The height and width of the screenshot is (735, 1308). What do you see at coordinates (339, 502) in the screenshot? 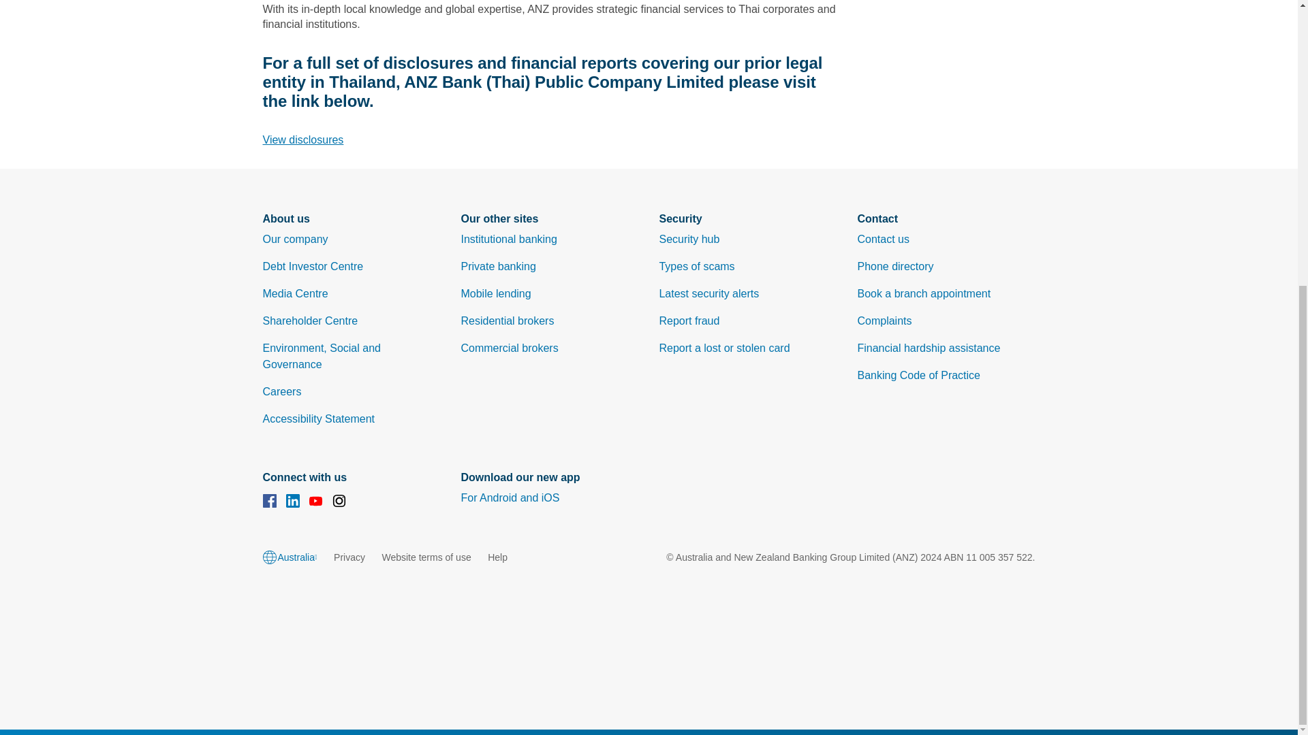
I see `Instagram` at bounding box center [339, 502].